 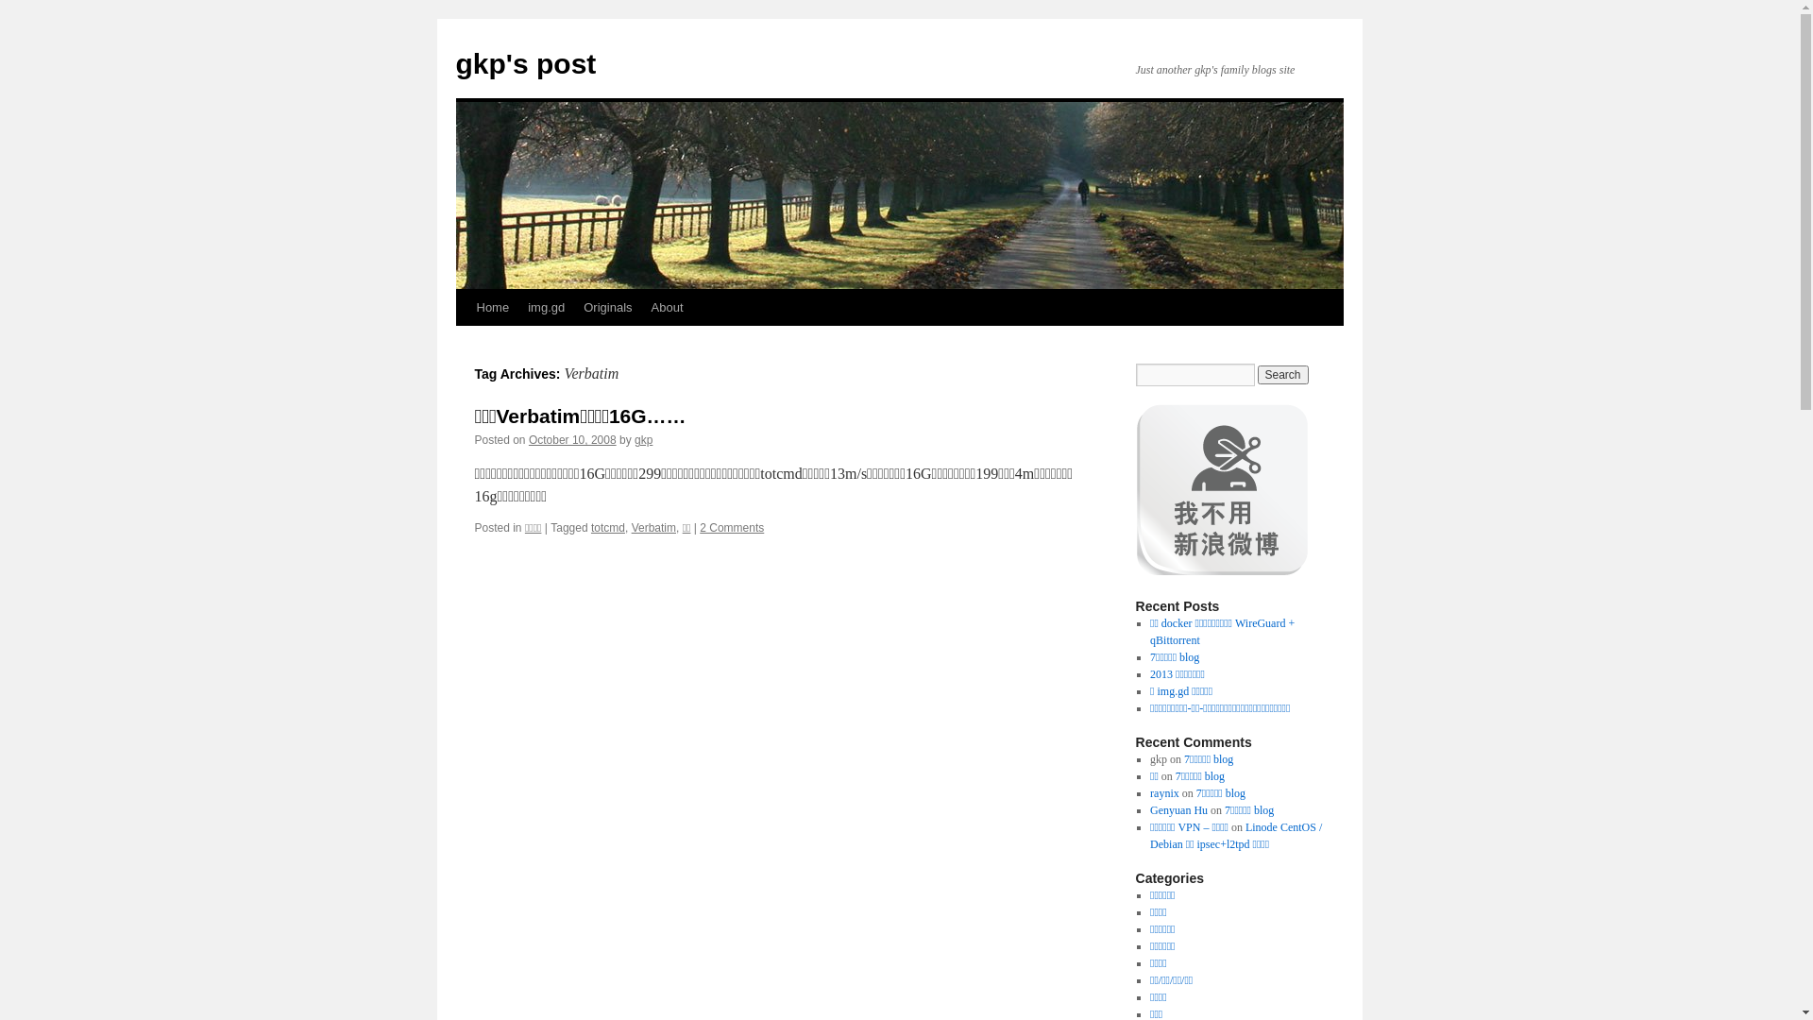 I want to click on raynix, so click(x=1165, y=793).